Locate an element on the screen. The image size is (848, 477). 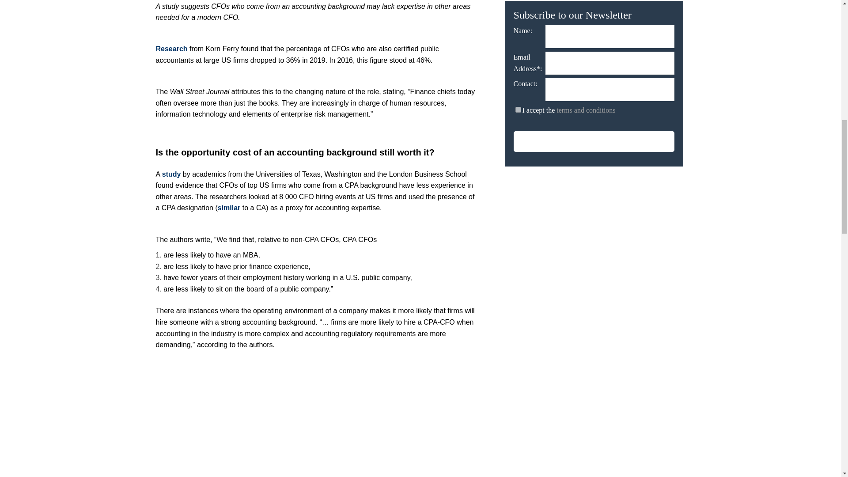
Research is located at coordinates (172, 49).